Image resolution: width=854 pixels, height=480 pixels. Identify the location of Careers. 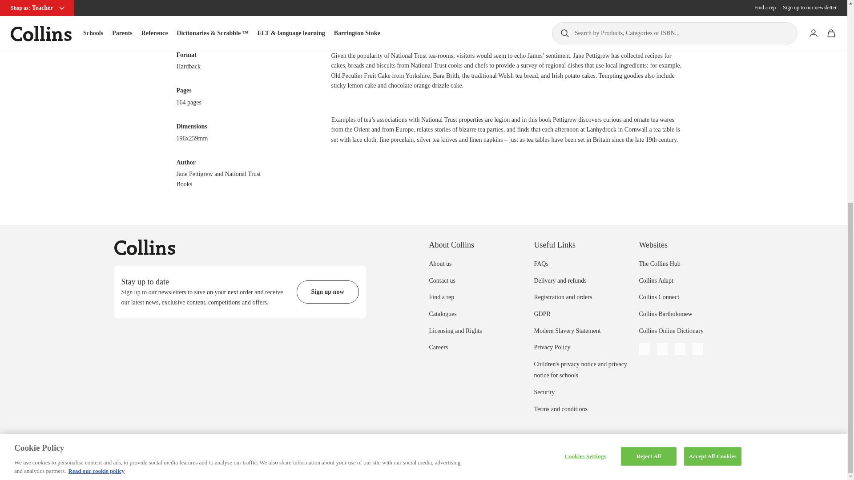
(438, 348).